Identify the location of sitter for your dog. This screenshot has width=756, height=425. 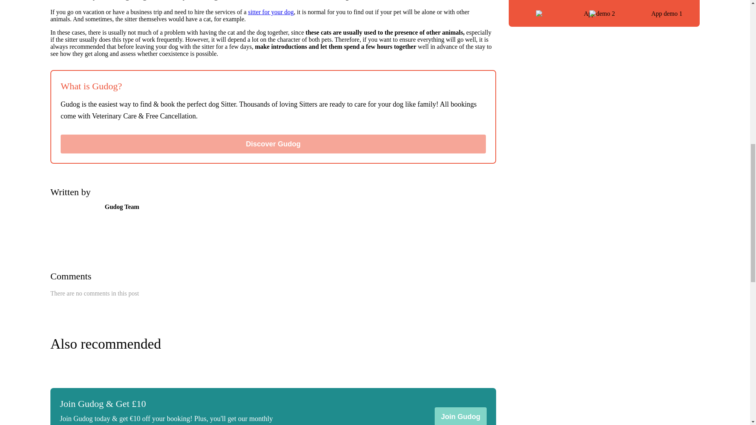
(271, 12).